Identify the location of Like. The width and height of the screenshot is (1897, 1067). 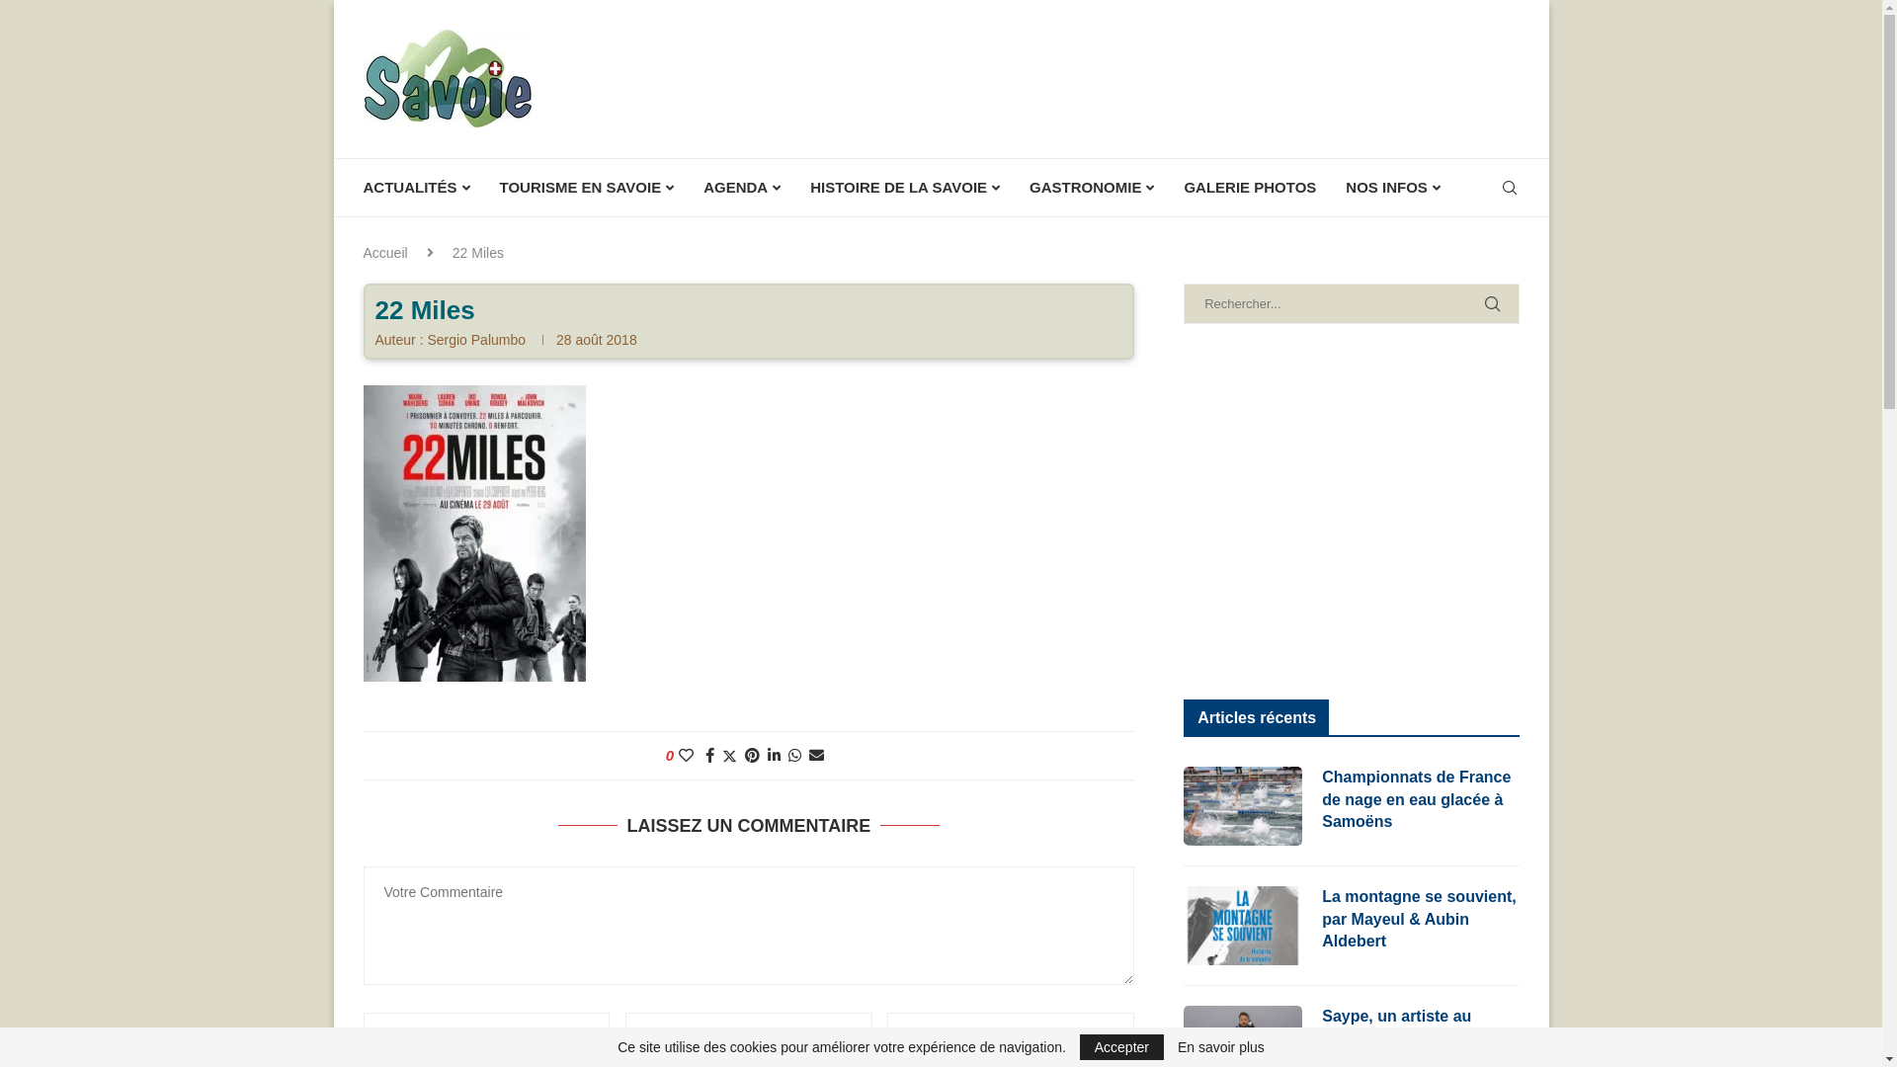
(686, 755).